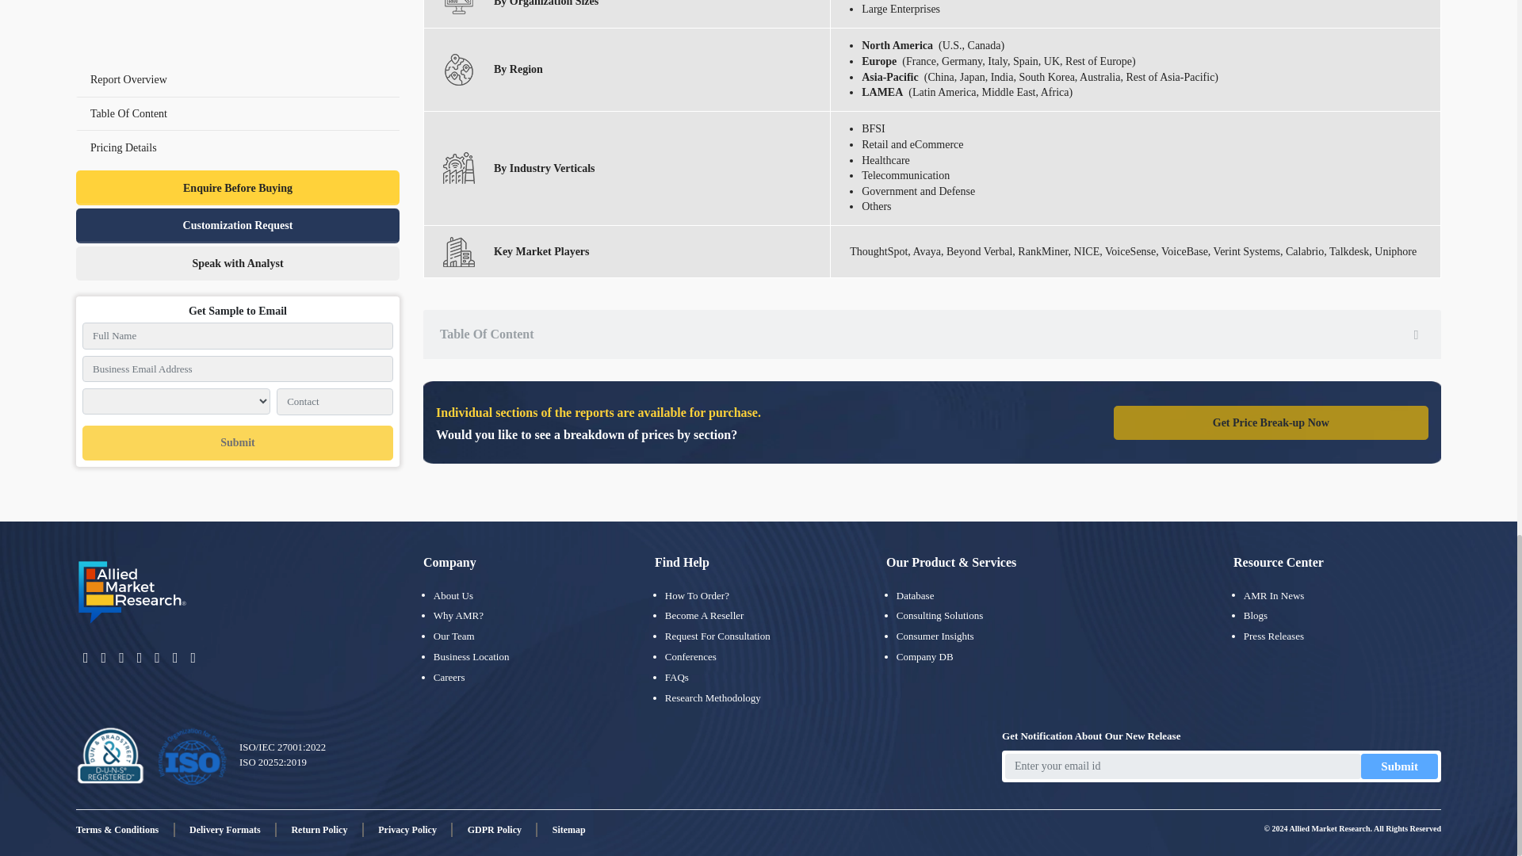 This screenshot has height=856, width=1522. Describe the element at coordinates (932, 334) in the screenshot. I see `Table Of Content` at that location.